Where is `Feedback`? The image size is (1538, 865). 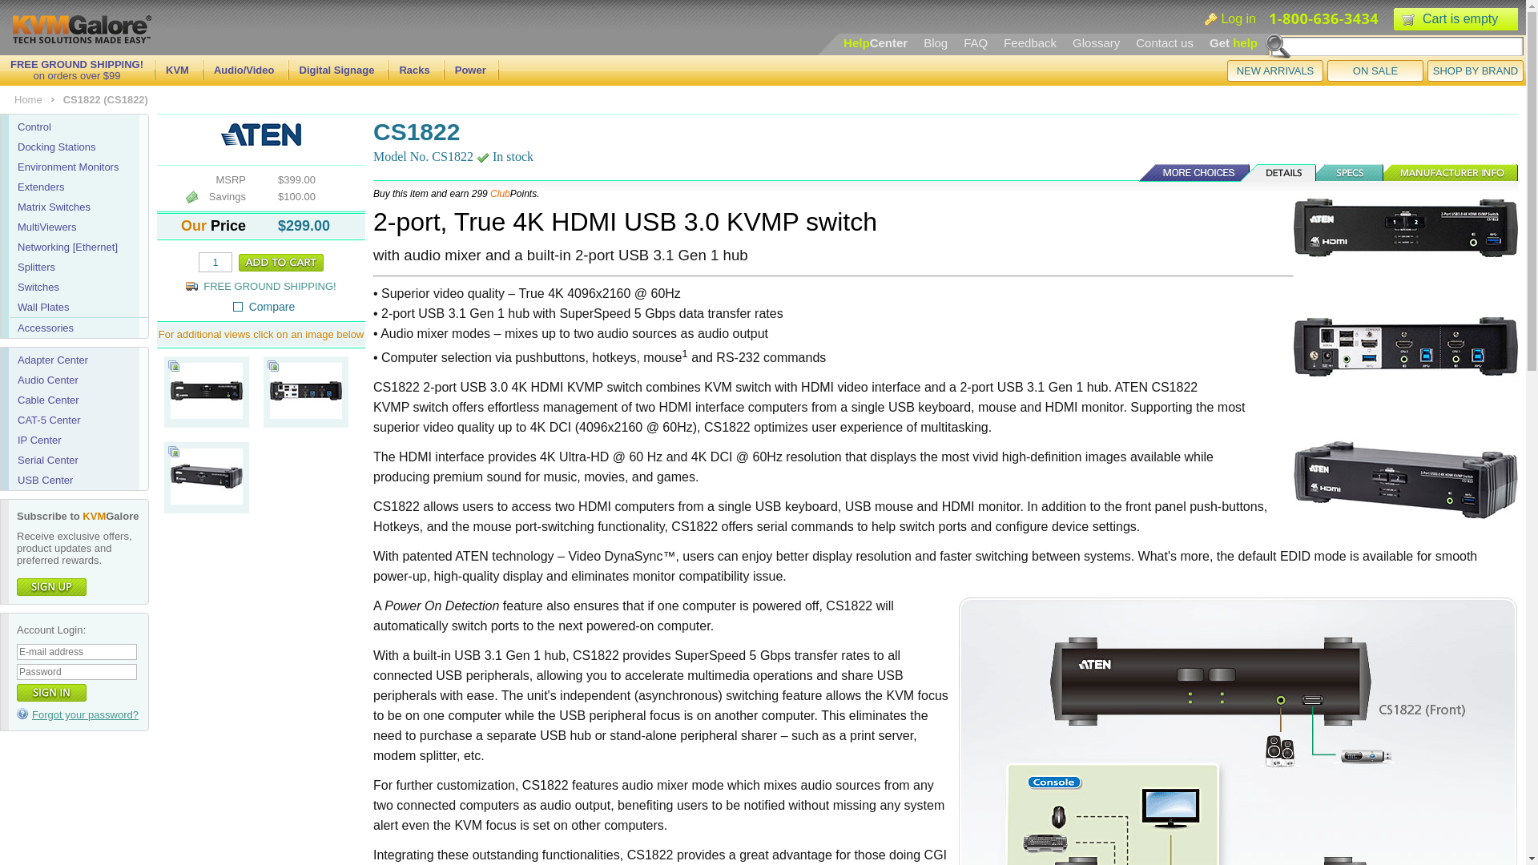
Feedback is located at coordinates (1030, 42).